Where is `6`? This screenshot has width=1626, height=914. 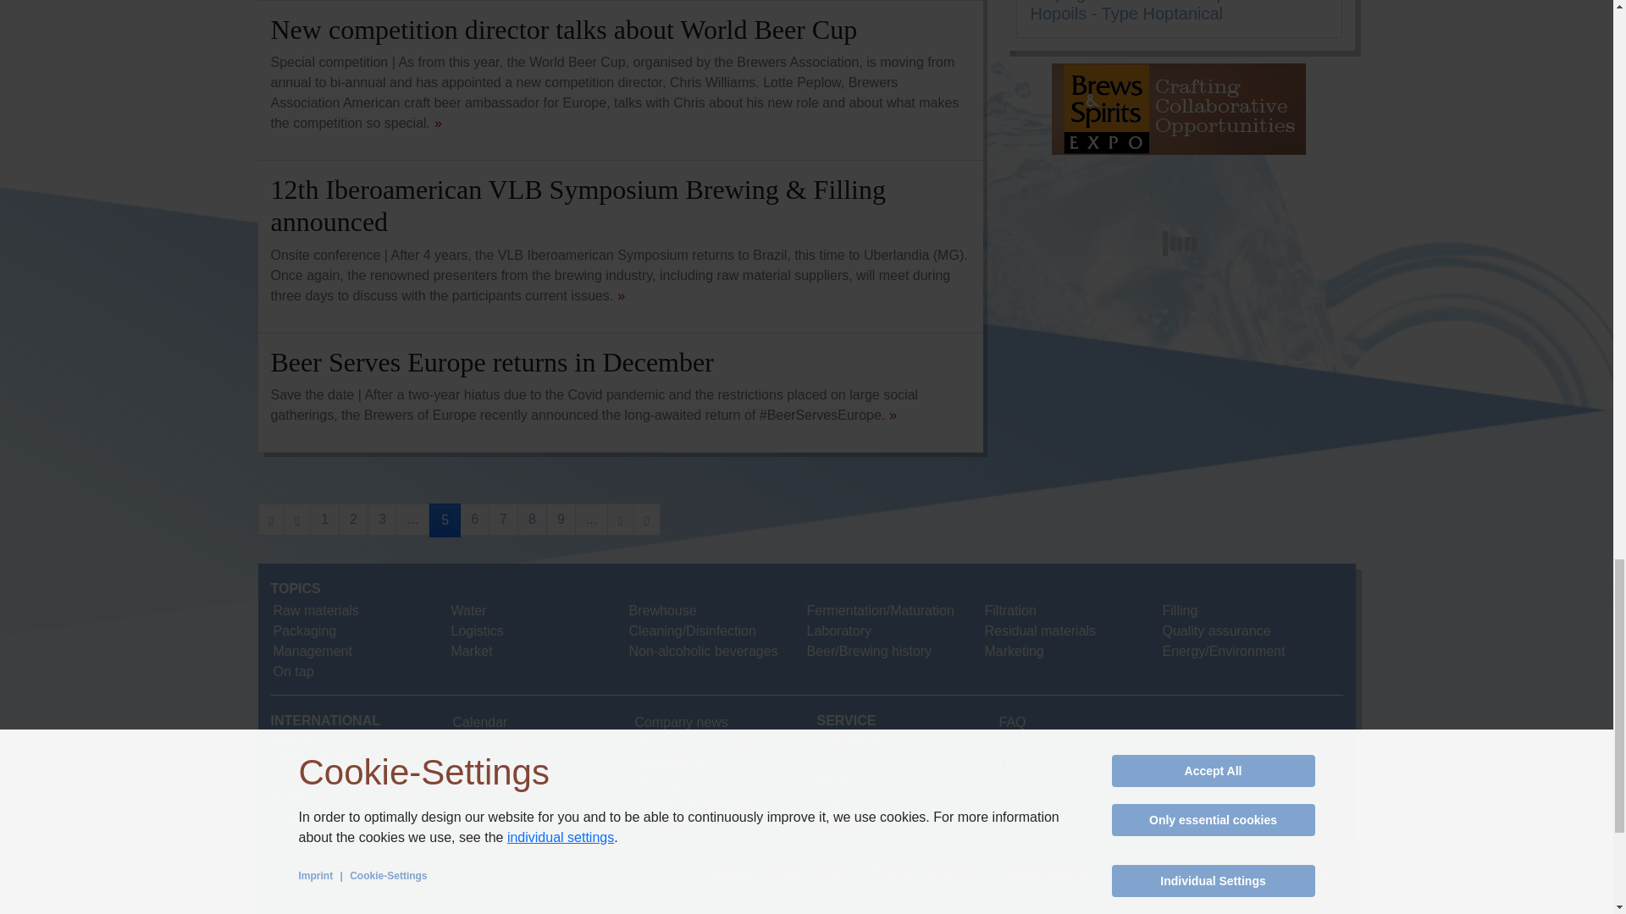 6 is located at coordinates (474, 520).